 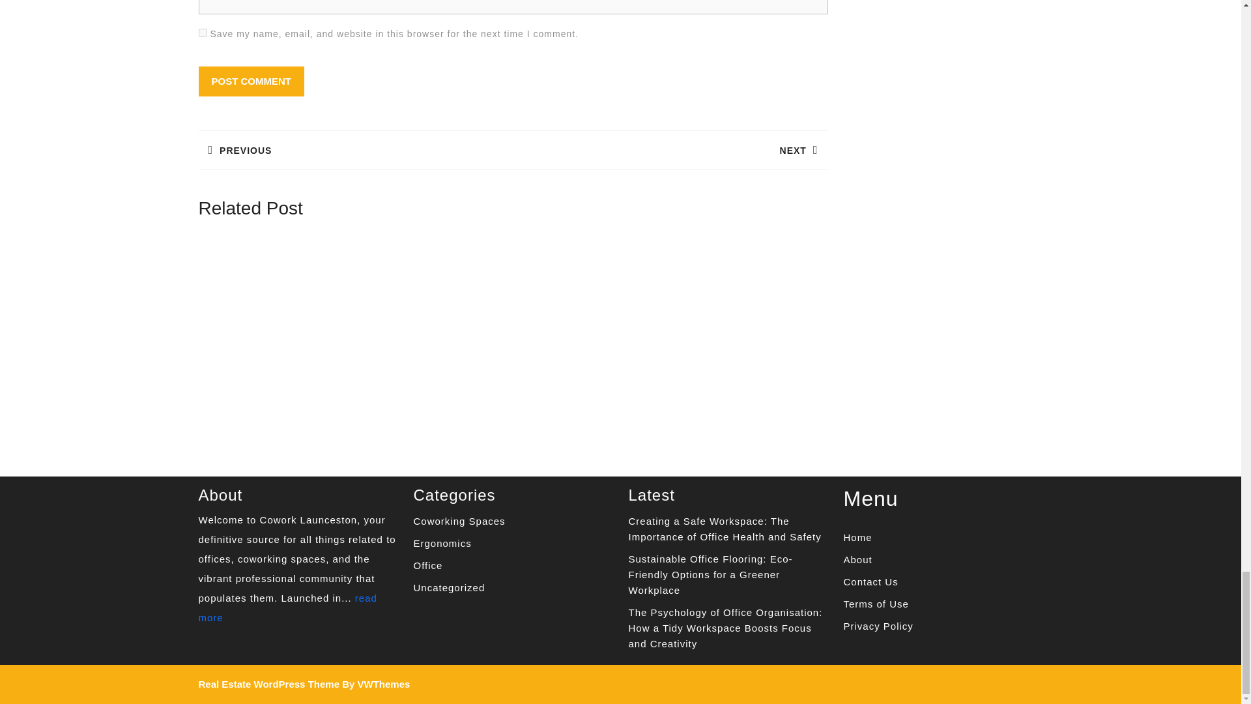 What do you see at coordinates (427, 565) in the screenshot?
I see `yes` at bounding box center [427, 565].